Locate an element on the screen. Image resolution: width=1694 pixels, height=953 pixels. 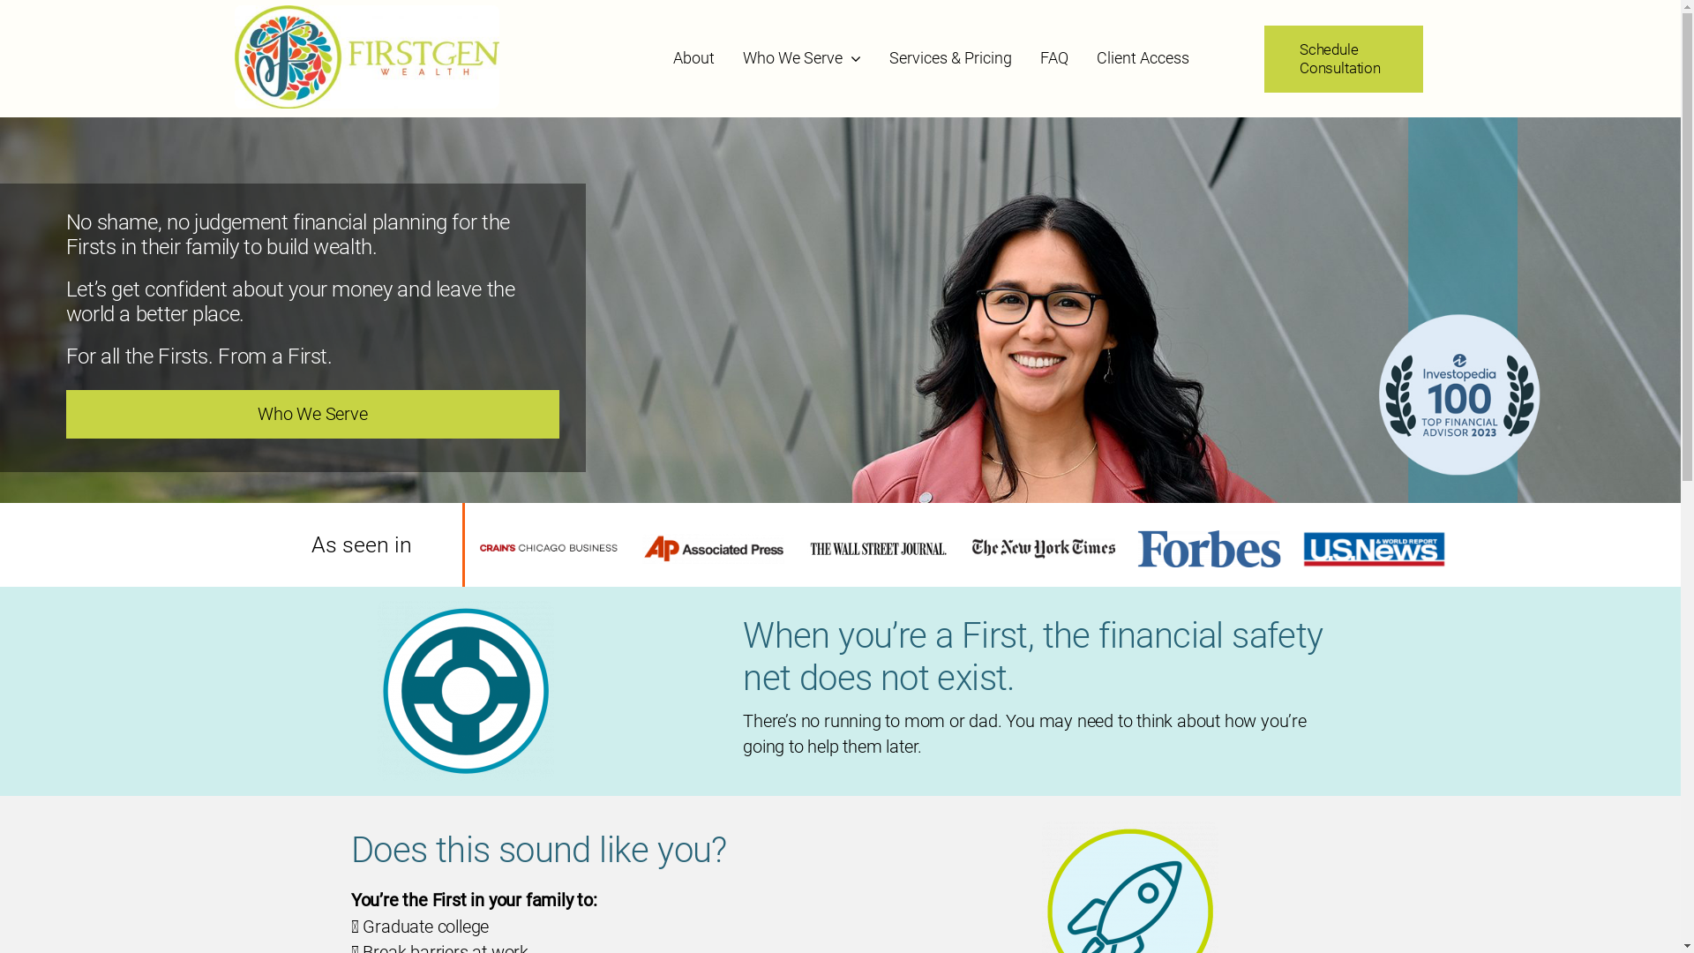
Services & Pricing is located at coordinates (951, 58).